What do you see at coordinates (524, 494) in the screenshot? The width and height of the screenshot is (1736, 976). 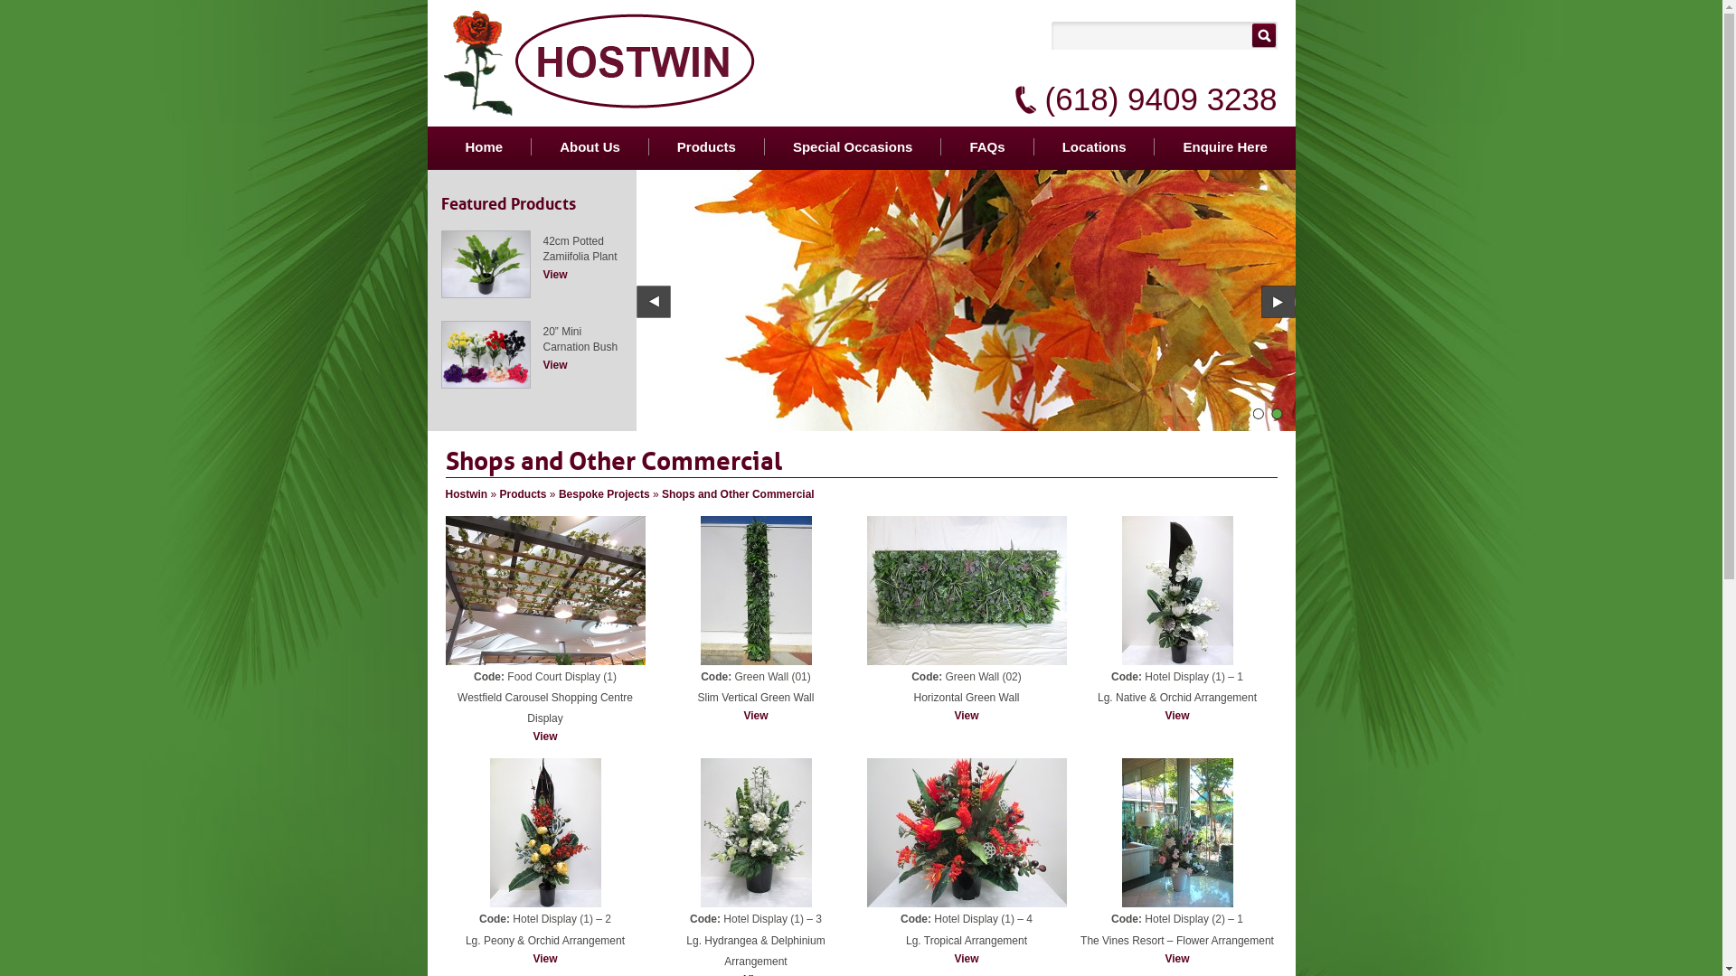 I see `Products` at bounding box center [524, 494].